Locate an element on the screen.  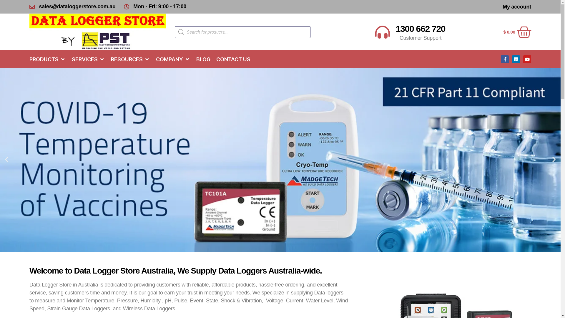
CONTACT US is located at coordinates (233, 59).